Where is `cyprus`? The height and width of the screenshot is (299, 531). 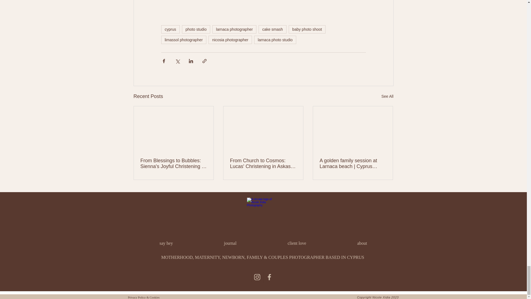
cyprus is located at coordinates (170, 29).